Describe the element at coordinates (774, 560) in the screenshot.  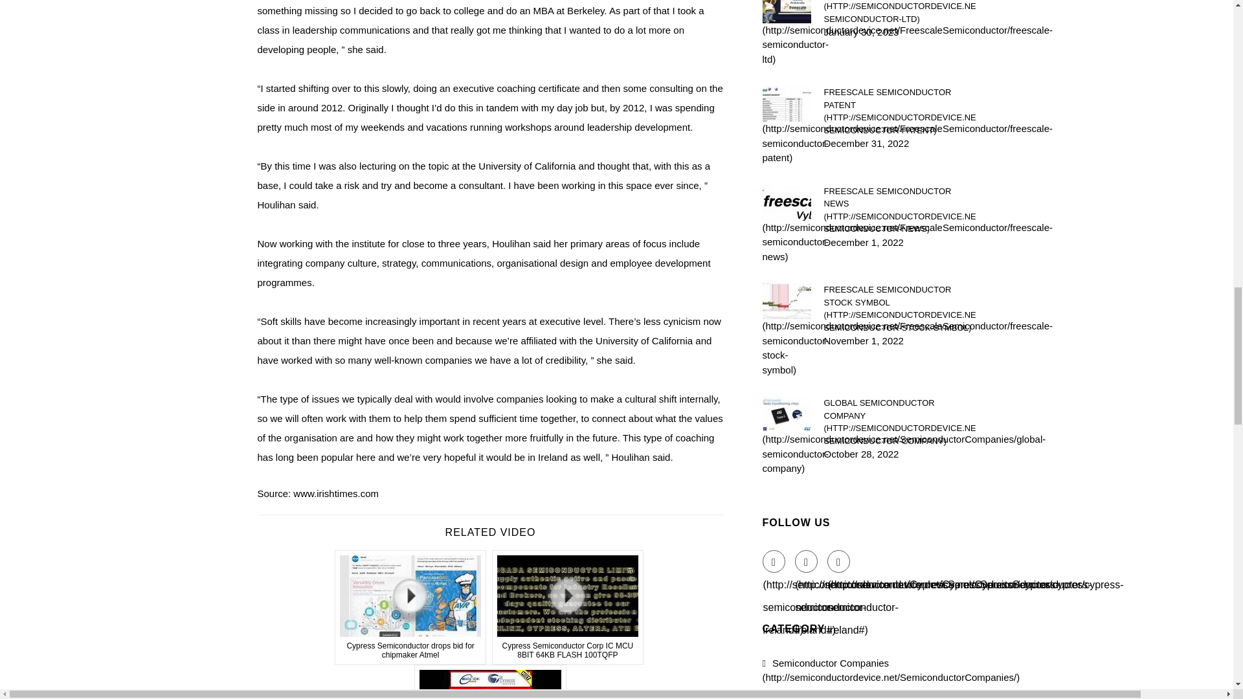
I see `Facebook` at that location.